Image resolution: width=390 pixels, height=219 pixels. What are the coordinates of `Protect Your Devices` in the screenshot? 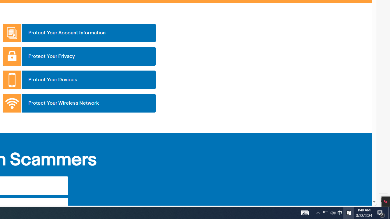 It's located at (79, 80).